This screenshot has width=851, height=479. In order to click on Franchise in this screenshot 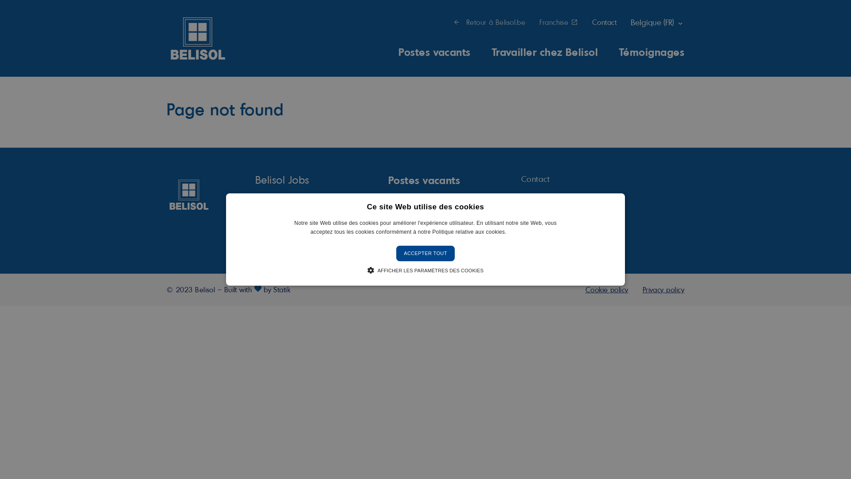, I will do `click(541, 232)`.